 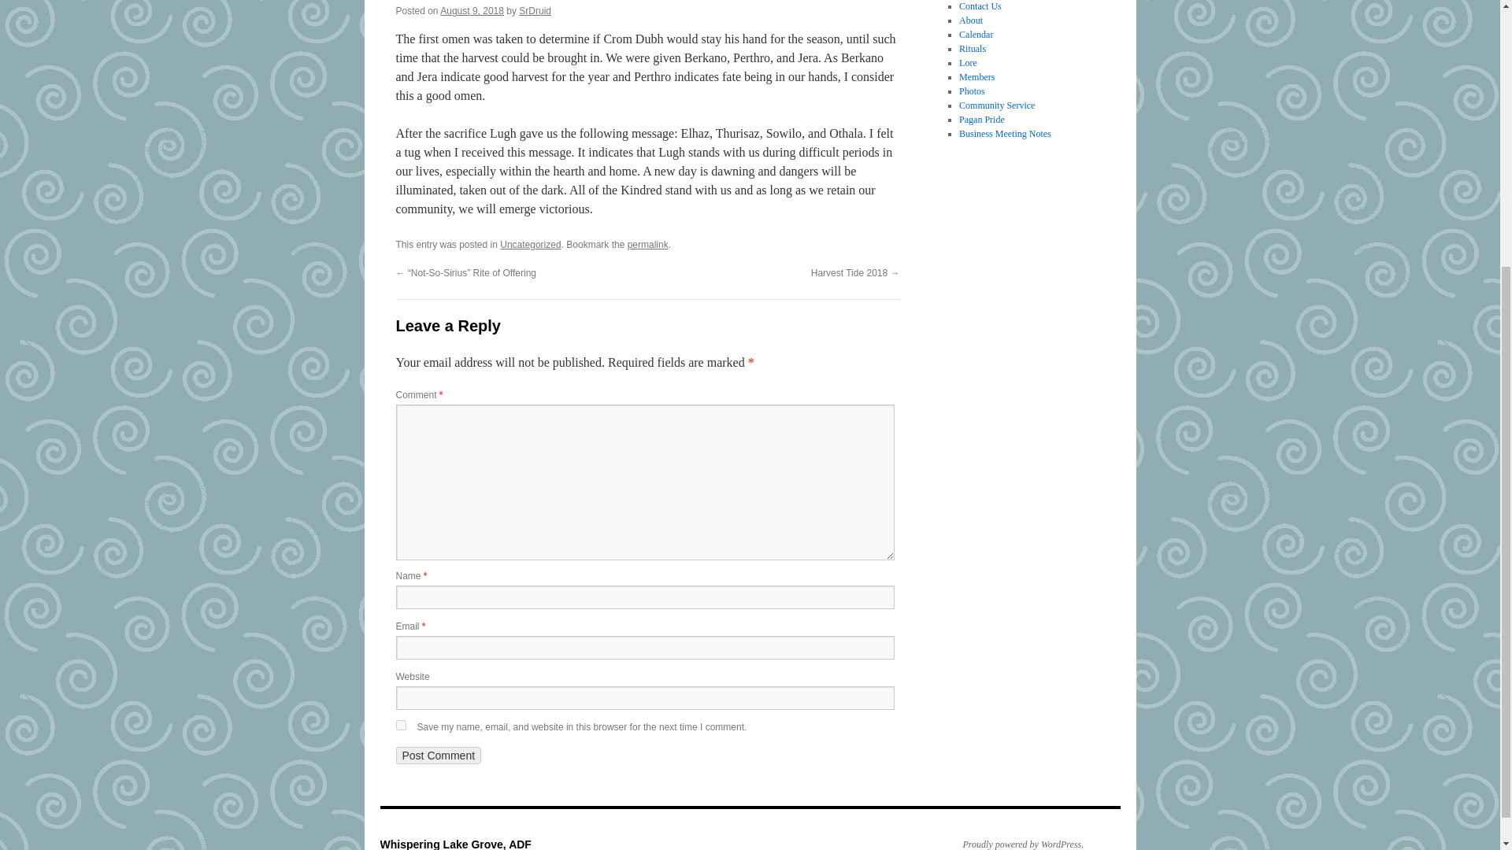 I want to click on Members, so click(x=976, y=76).